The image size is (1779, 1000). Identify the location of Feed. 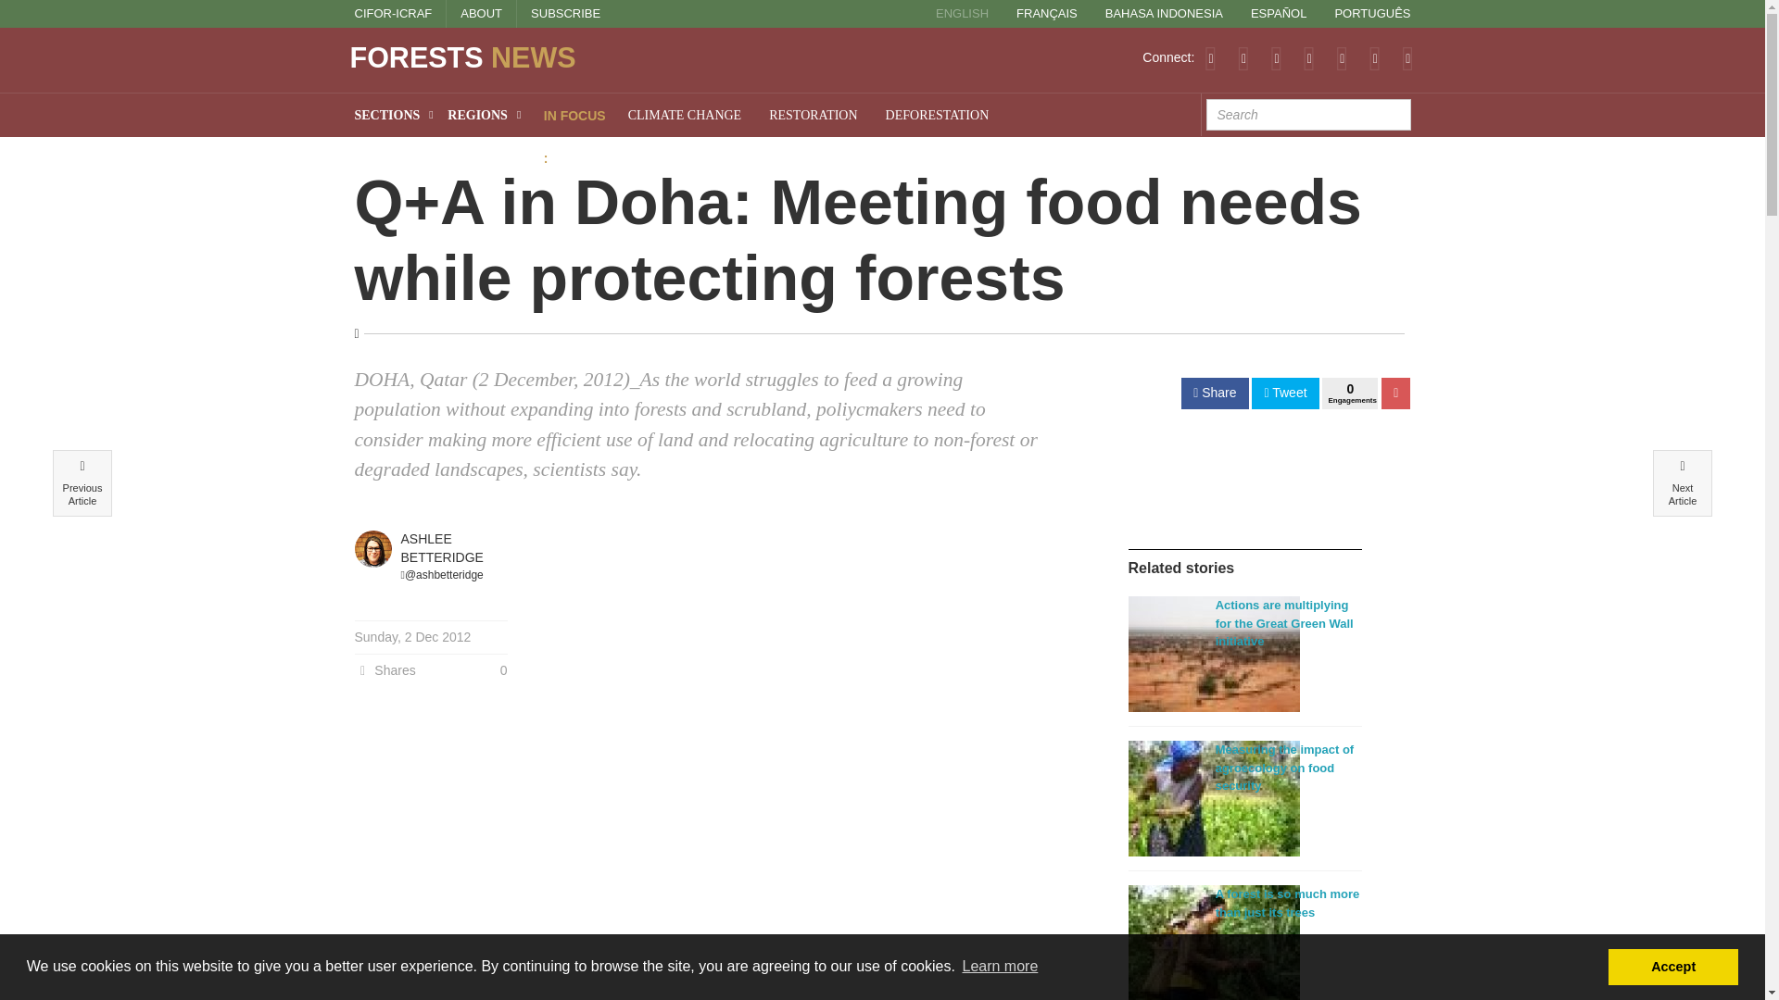
(1210, 57).